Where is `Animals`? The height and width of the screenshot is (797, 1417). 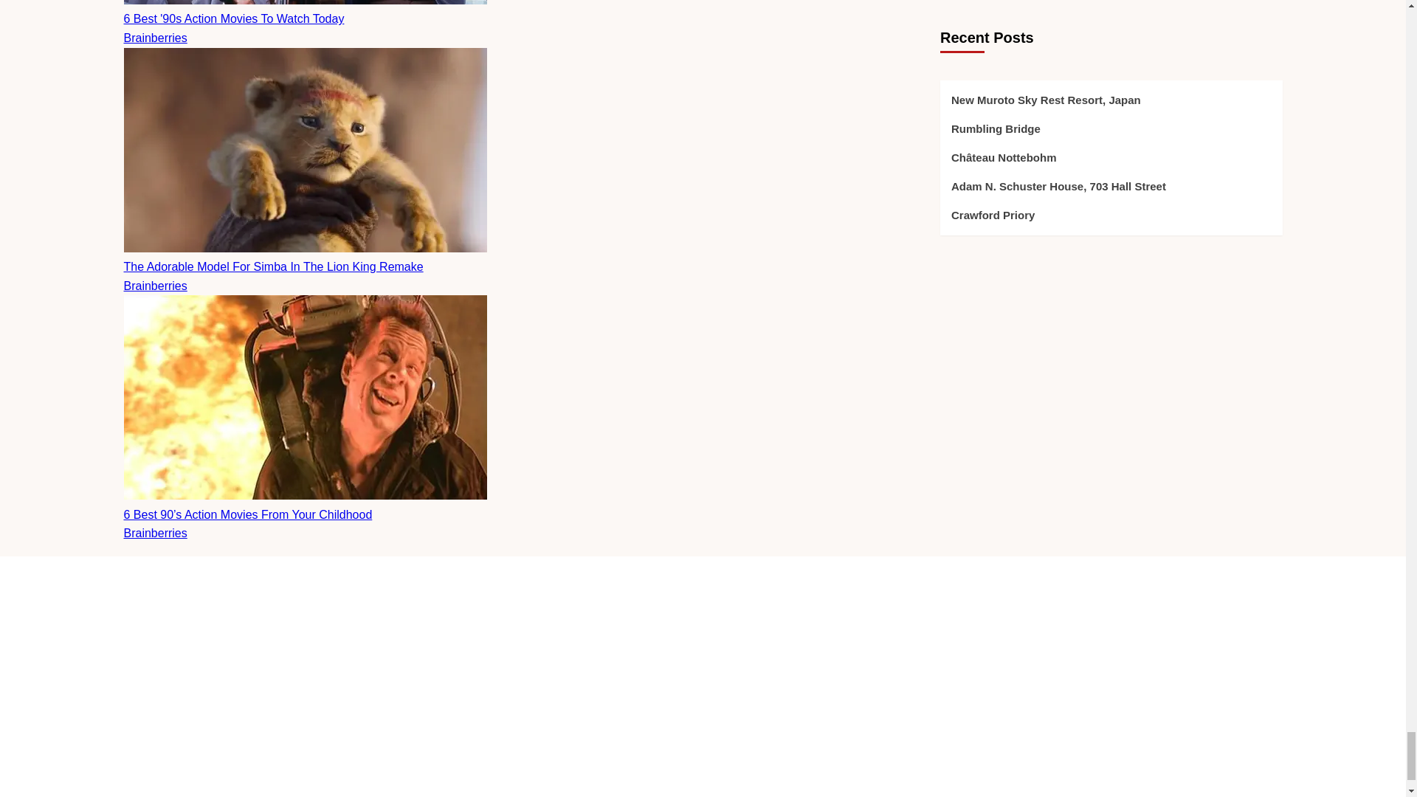
Animals is located at coordinates (925, 674).